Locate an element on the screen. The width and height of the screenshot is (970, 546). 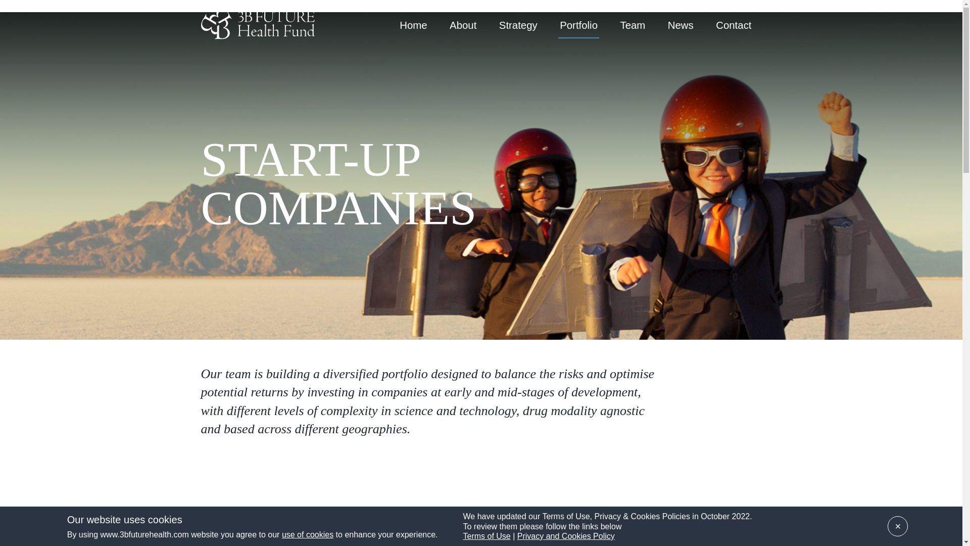
Privacy and Cookies Policy is located at coordinates (566, 536).